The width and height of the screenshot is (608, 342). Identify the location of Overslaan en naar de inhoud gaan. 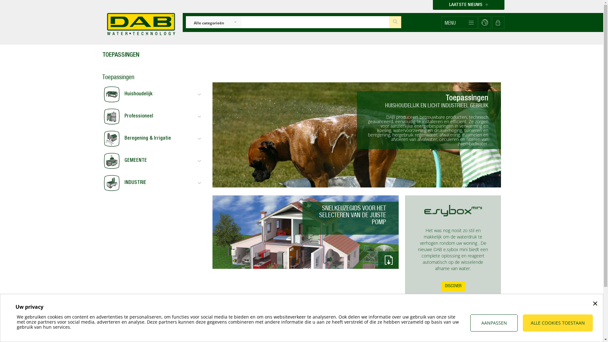
(0, 0).